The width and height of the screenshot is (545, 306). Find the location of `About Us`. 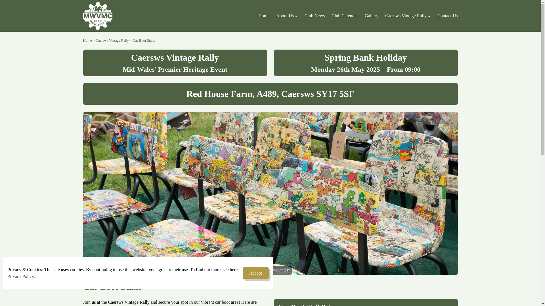

About Us is located at coordinates (285, 16).